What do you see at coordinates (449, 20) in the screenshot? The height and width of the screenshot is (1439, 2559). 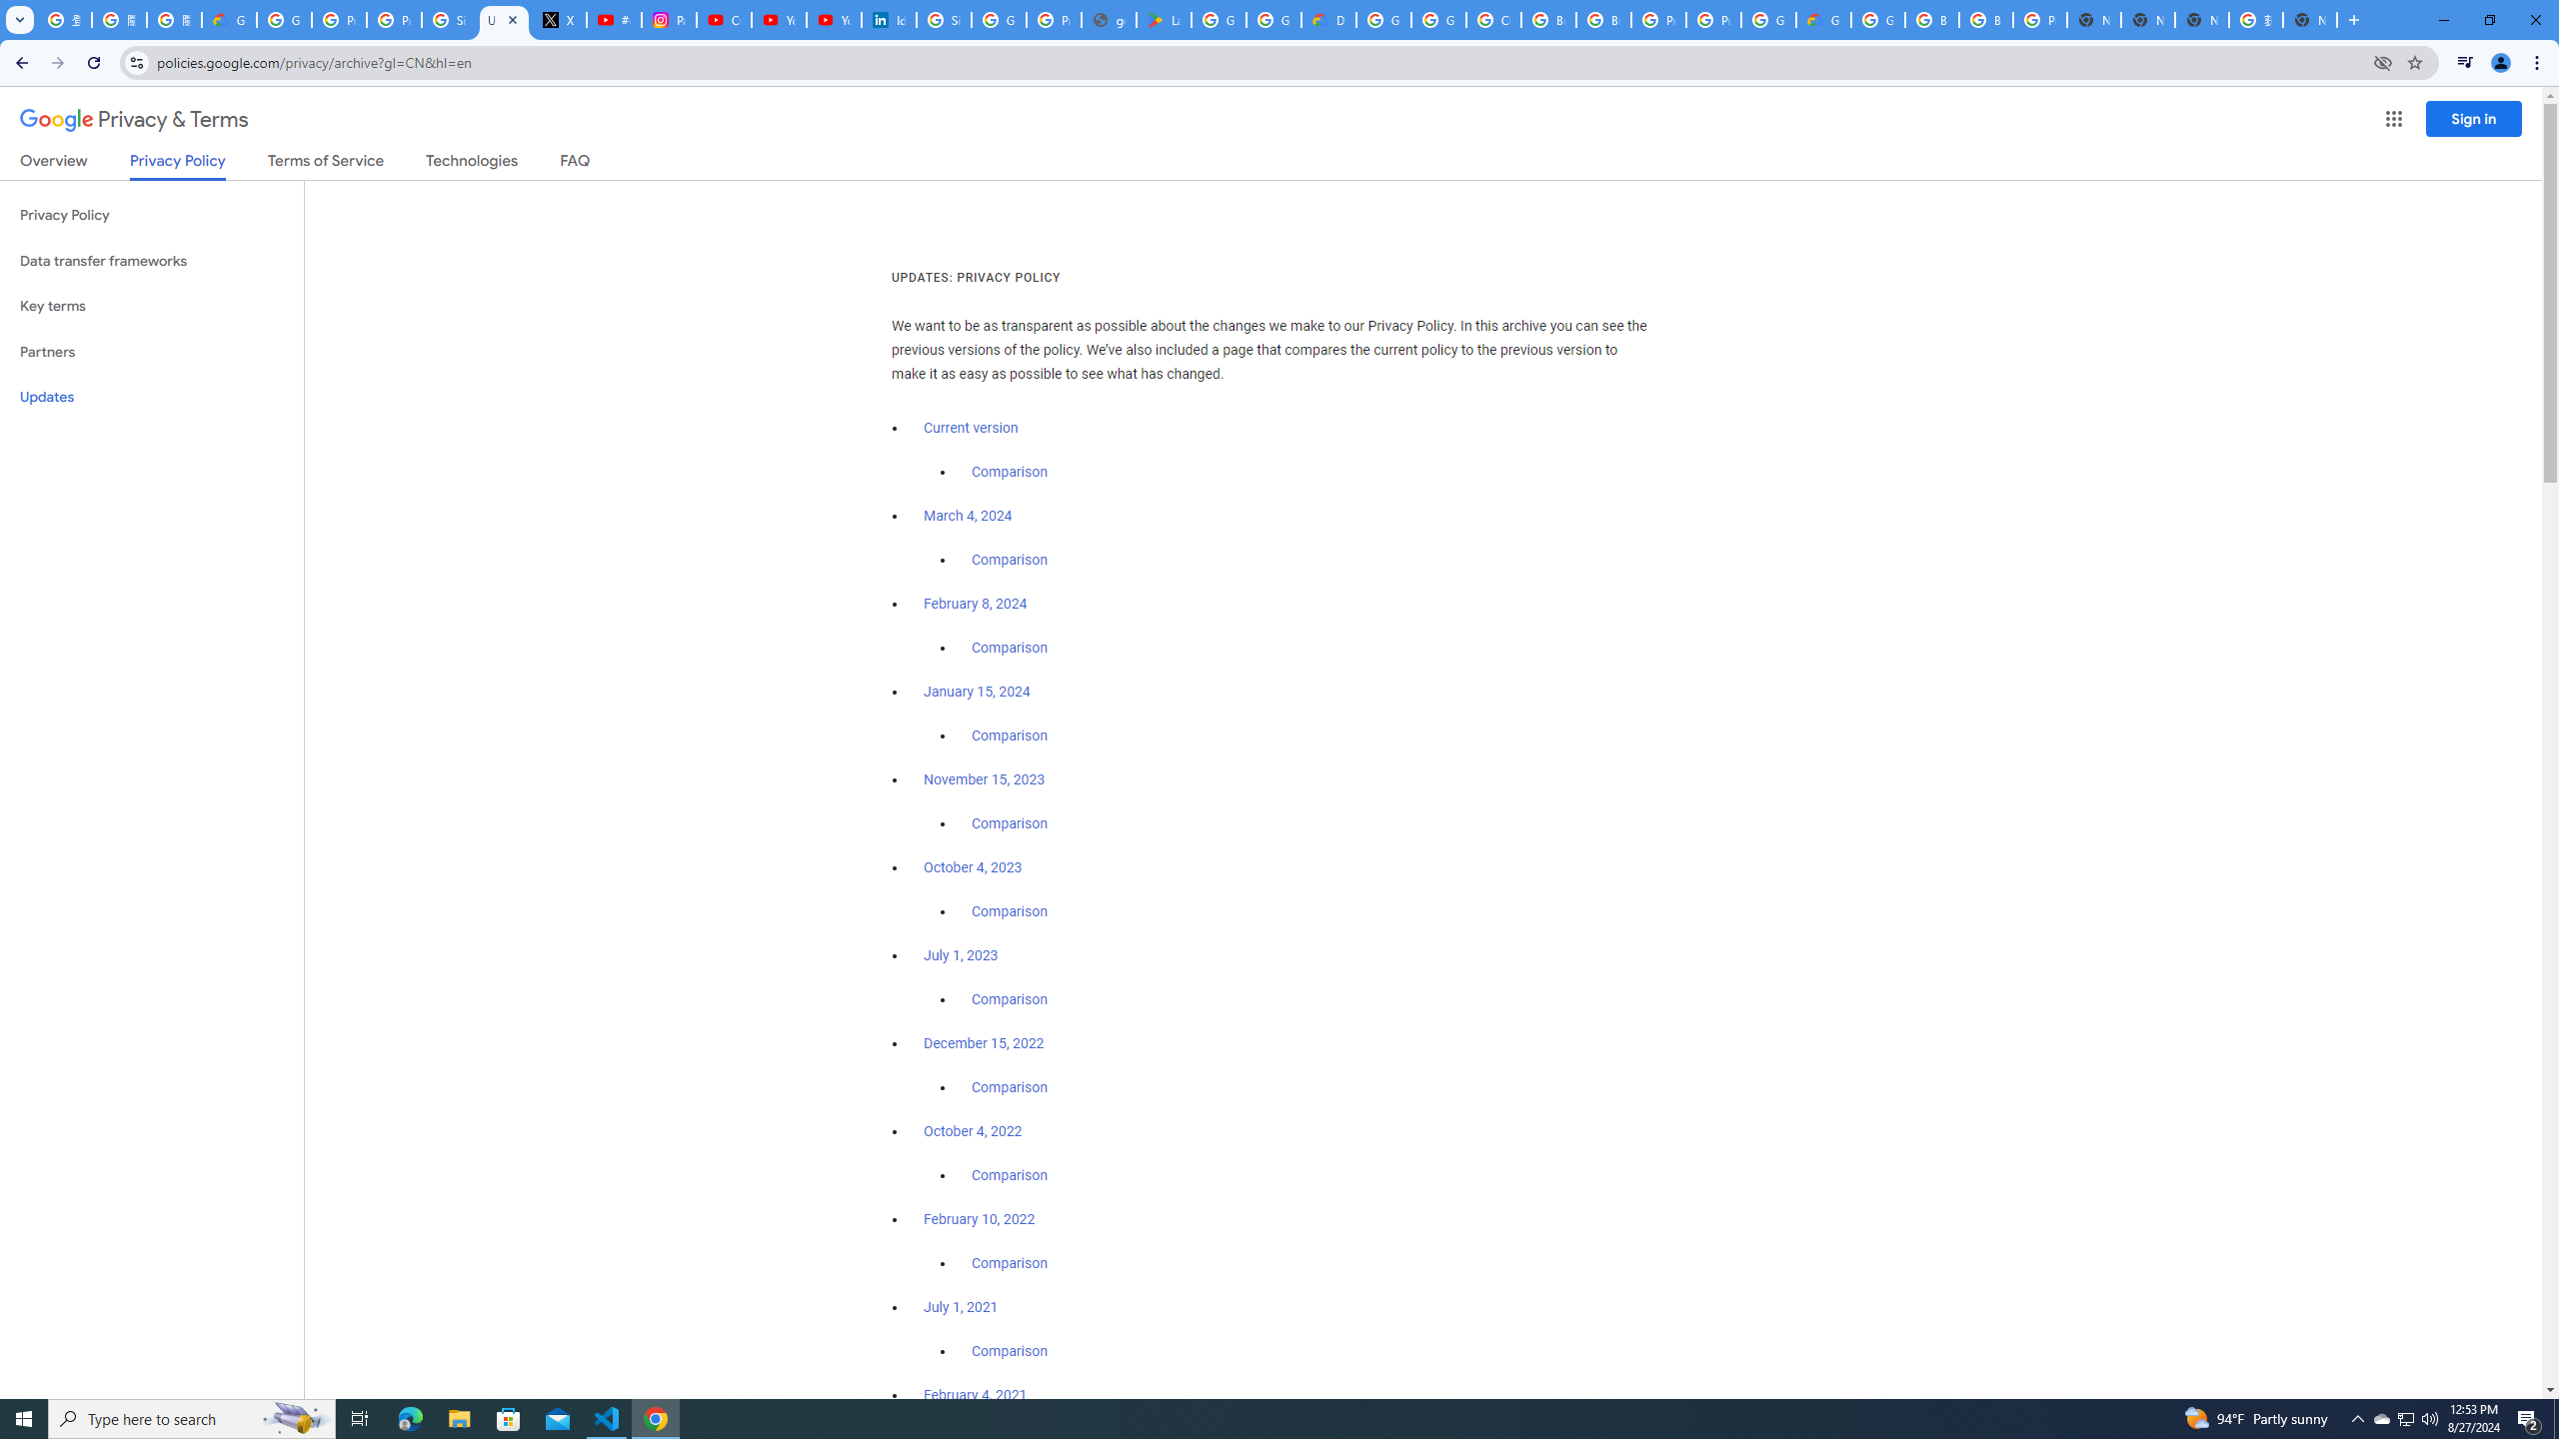 I see `Sign in - Google Accounts` at bounding box center [449, 20].